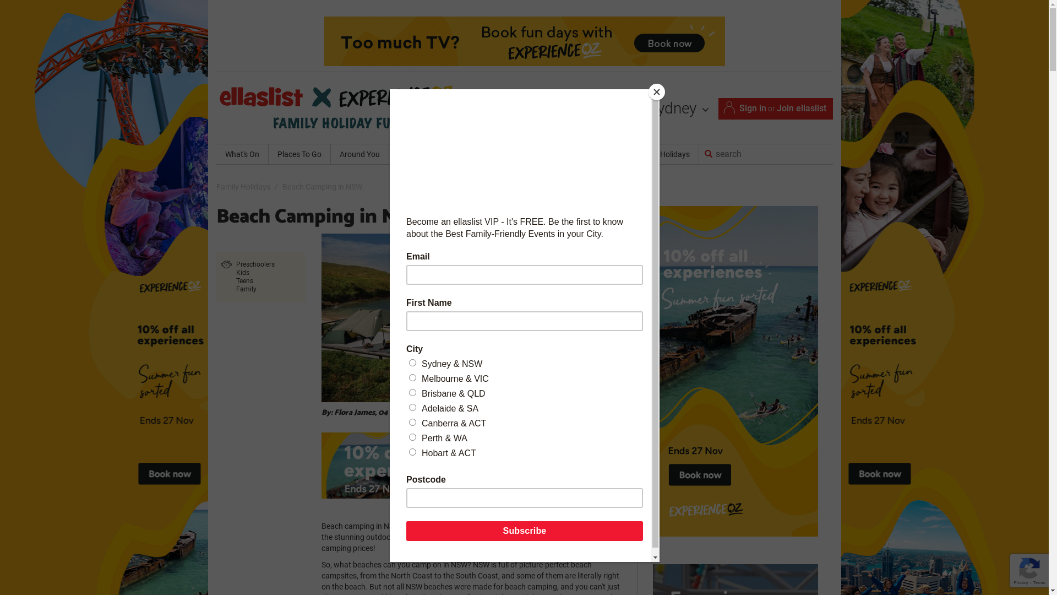  I want to click on Around You, so click(359, 154).